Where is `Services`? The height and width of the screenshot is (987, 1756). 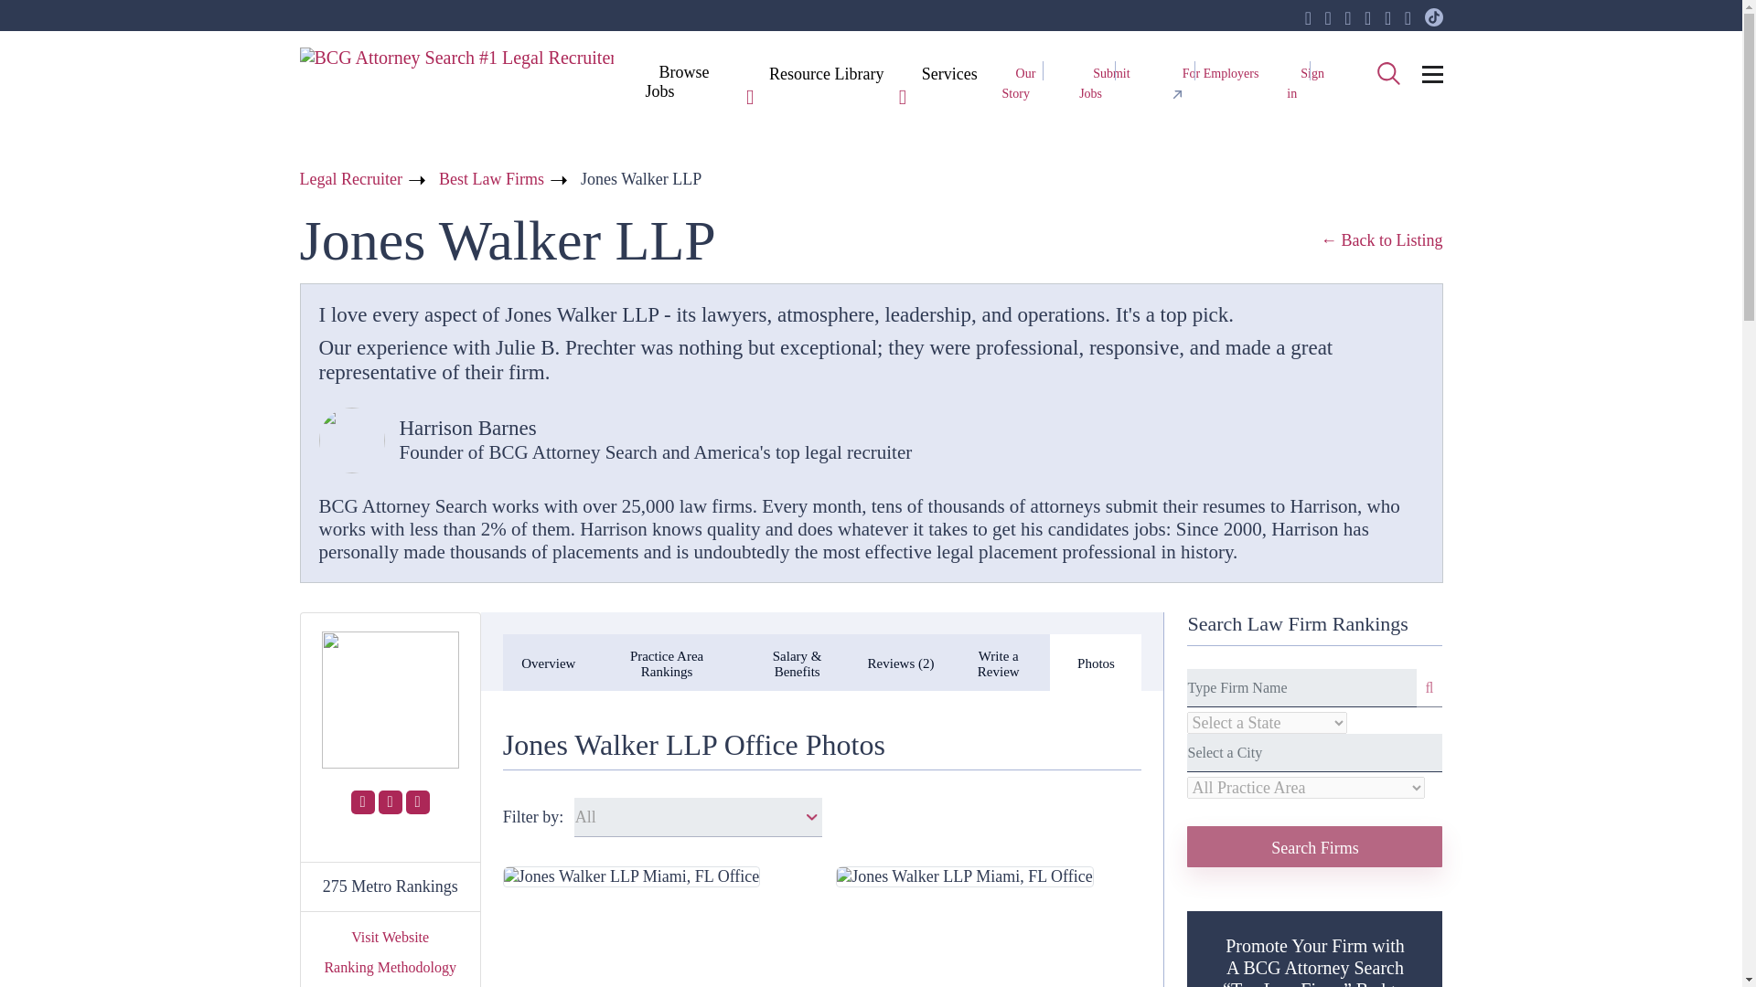
Services is located at coordinates (949, 75).